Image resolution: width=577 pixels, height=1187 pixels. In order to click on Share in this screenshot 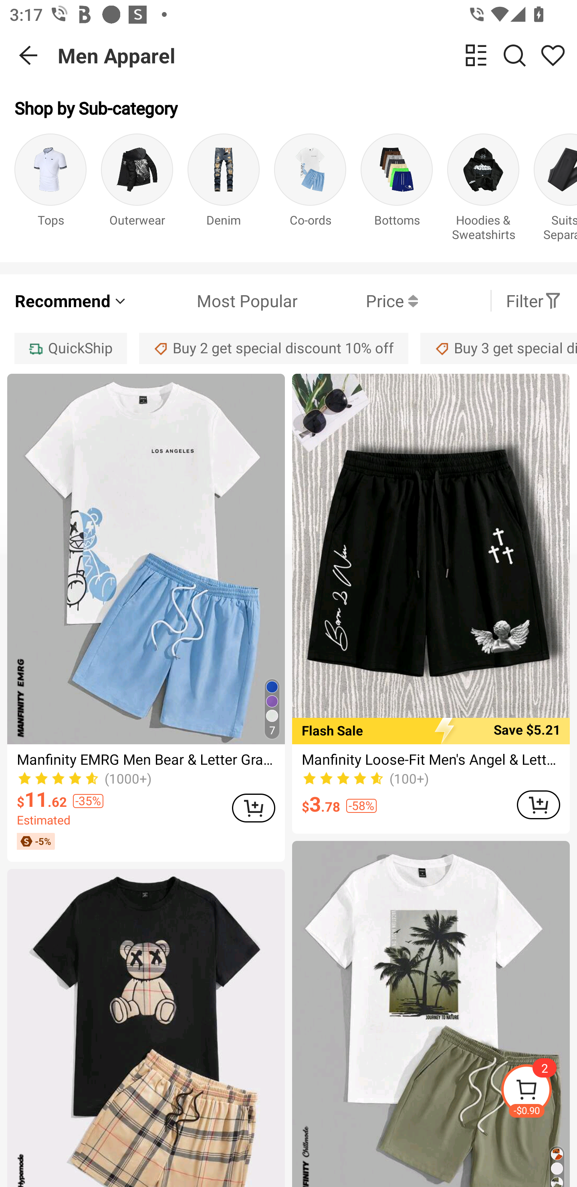, I will do `click(553, 55)`.